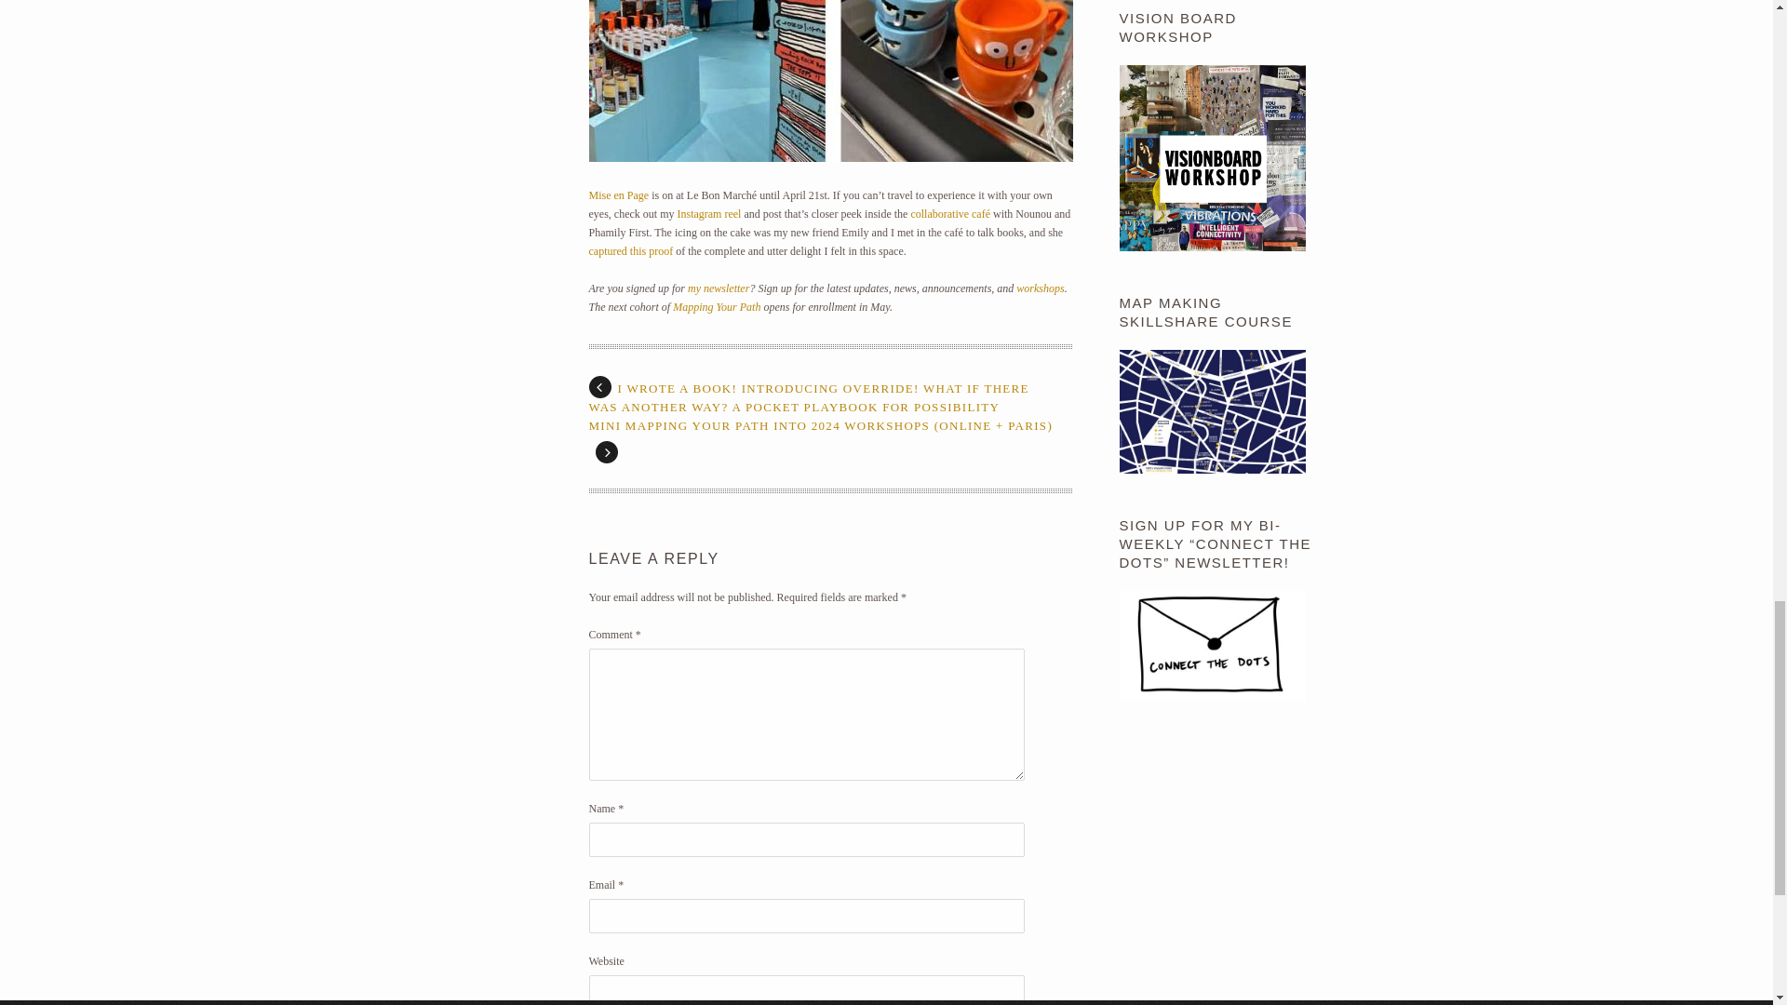  I want to click on Vision Board Workshop, so click(1211, 248).